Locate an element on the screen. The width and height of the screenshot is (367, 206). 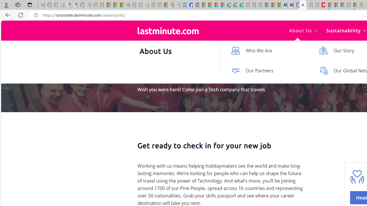
Robert H. Shmerling, MD - Harvard Health - Sleeping is located at coordinates (170, 5).